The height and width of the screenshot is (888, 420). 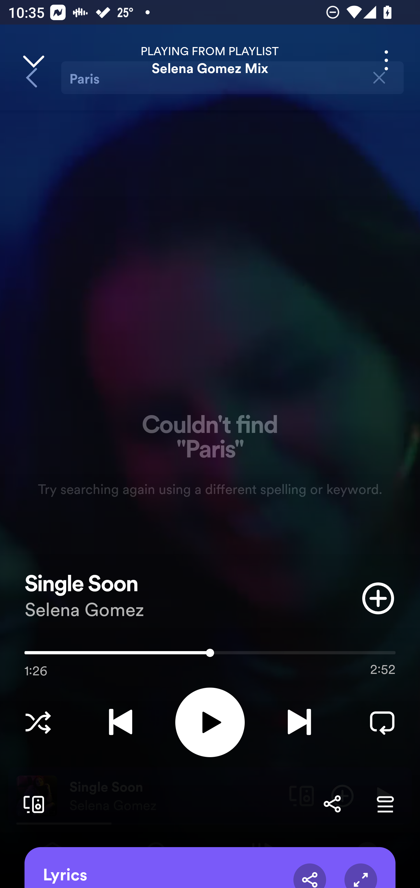 What do you see at coordinates (382, 722) in the screenshot?
I see `Repeat` at bounding box center [382, 722].